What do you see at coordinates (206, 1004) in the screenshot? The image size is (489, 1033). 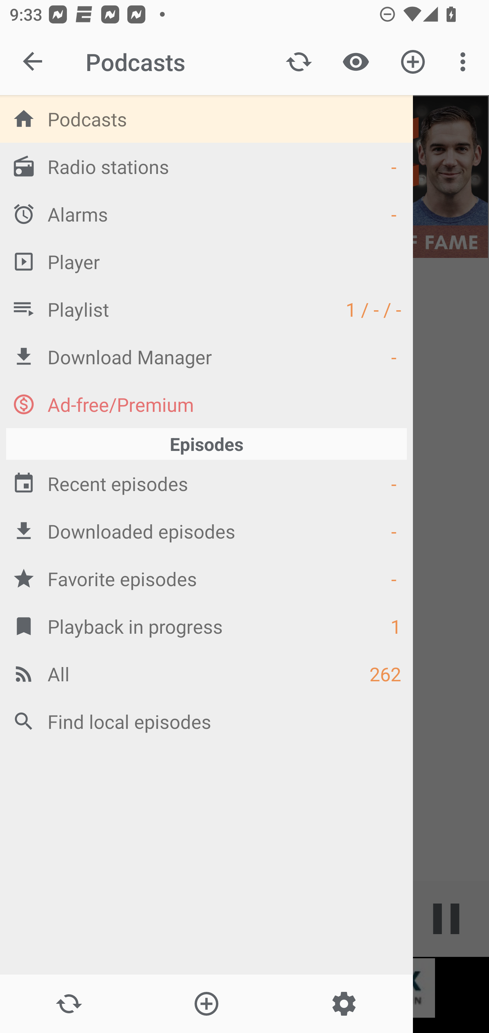 I see `Add new Podcast` at bounding box center [206, 1004].